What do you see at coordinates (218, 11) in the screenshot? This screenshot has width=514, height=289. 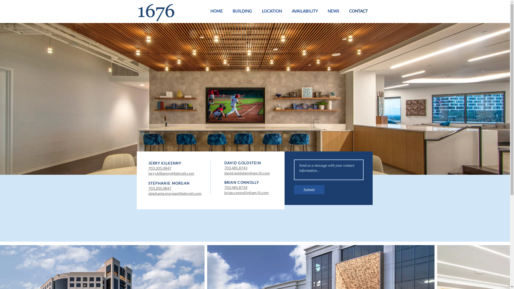 I see `HOME` at bounding box center [218, 11].